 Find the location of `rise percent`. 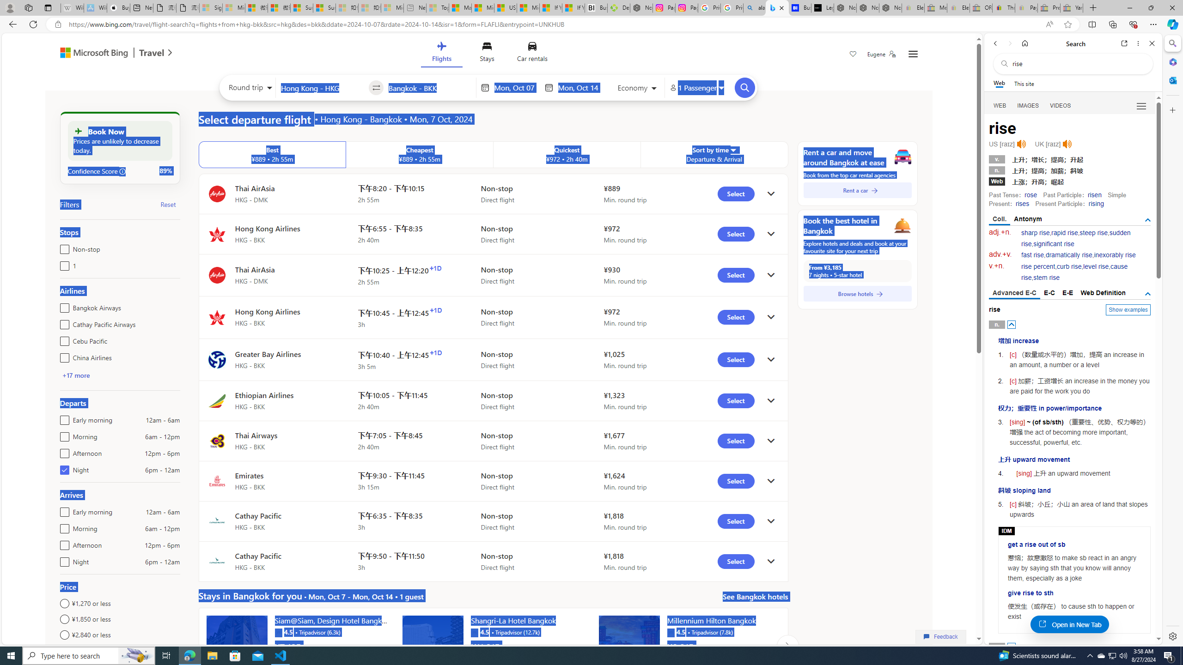

rise percent is located at coordinates (1038, 266).